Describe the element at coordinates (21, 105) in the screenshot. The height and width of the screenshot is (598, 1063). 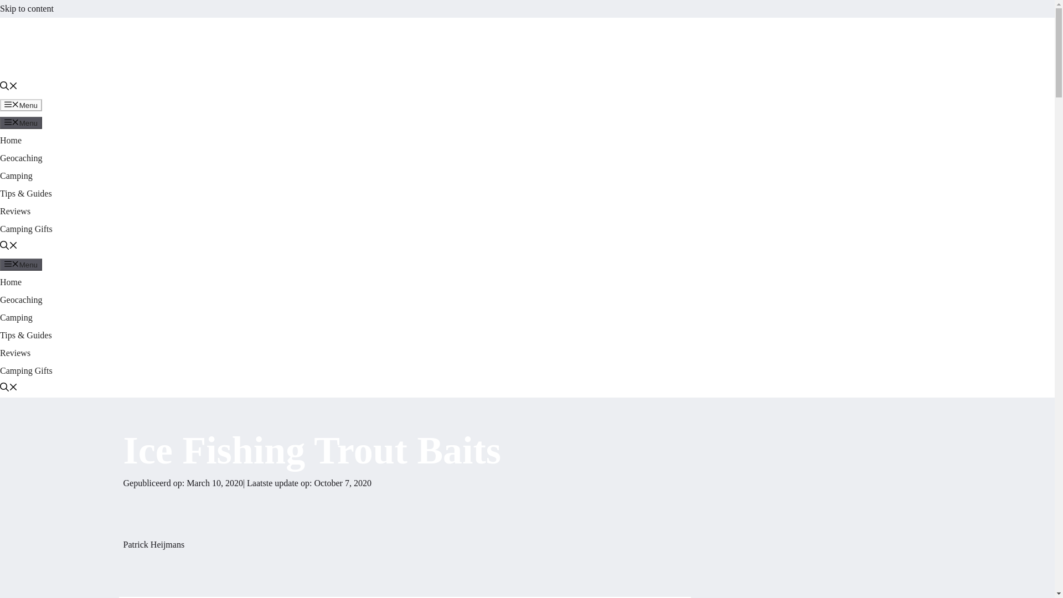
I see `Menu` at that location.